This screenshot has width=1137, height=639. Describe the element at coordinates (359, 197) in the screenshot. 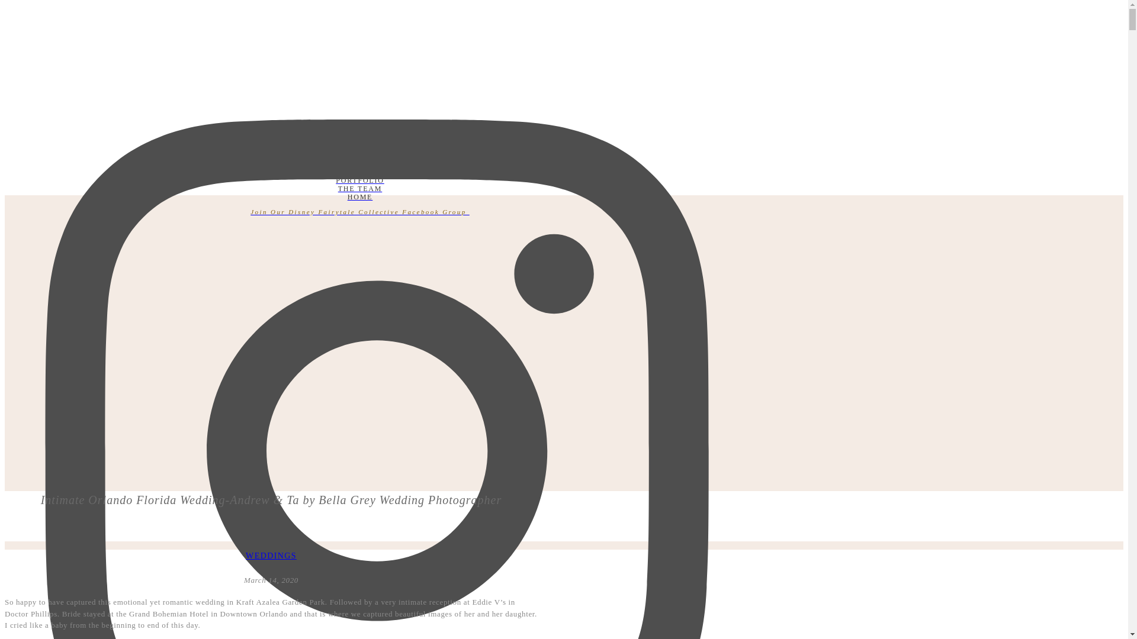

I see `HOME` at that location.